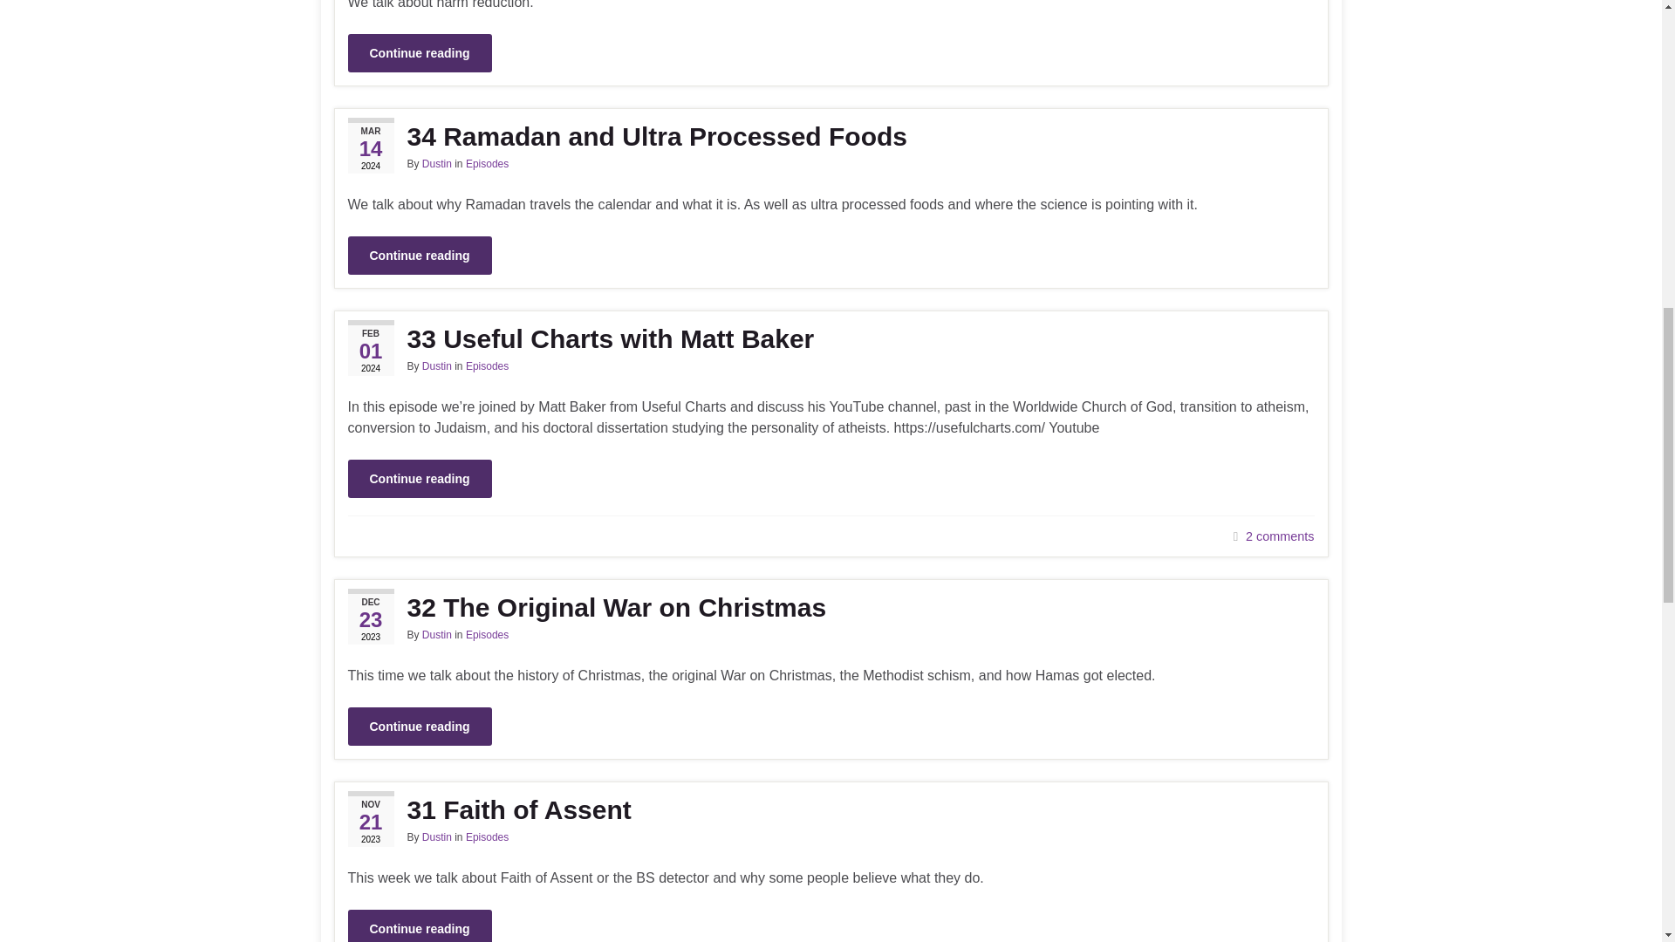 Image resolution: width=1675 pixels, height=942 pixels. Describe the element at coordinates (419, 479) in the screenshot. I see `Continue reading` at that location.